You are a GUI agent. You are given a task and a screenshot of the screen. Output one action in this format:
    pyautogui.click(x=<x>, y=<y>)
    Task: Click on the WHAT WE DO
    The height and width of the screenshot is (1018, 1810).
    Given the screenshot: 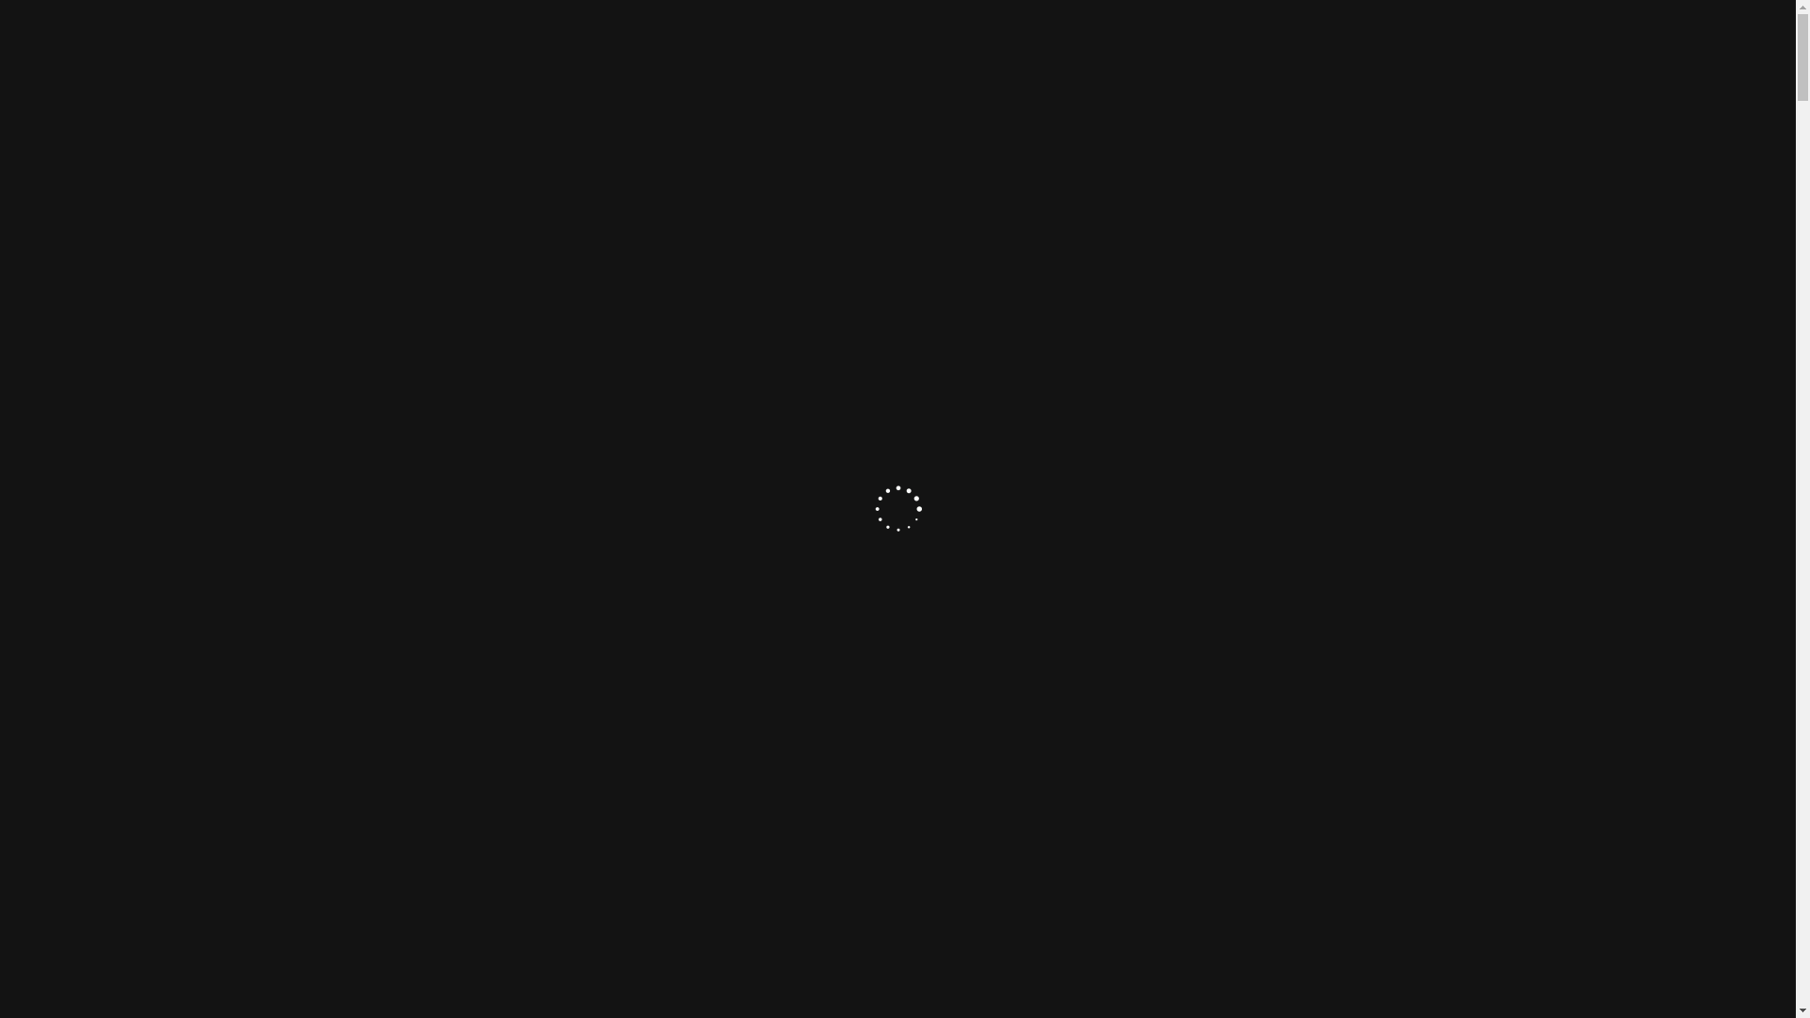 What is the action you would take?
    pyautogui.click(x=898, y=194)
    